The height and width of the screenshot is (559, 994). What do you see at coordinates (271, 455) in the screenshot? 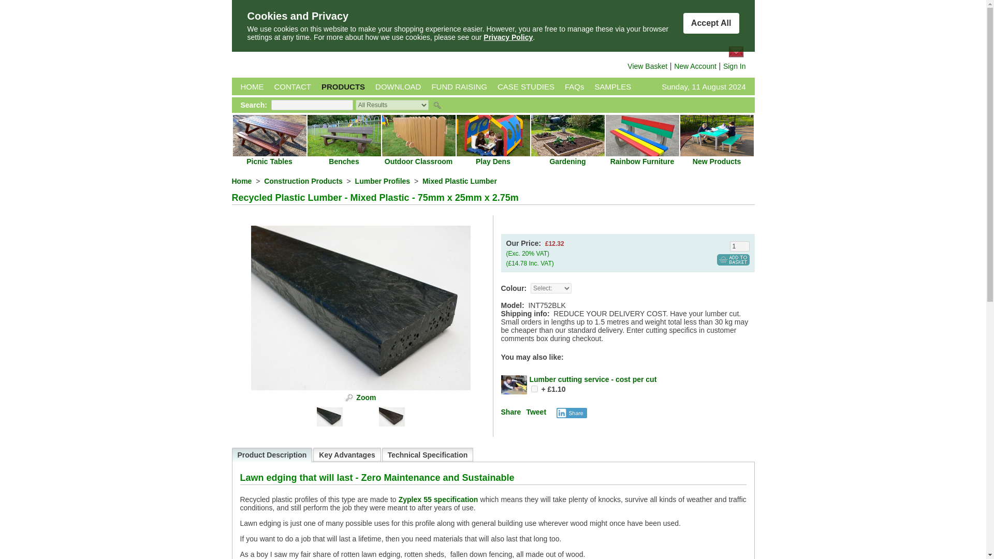
I see `Product Description` at bounding box center [271, 455].